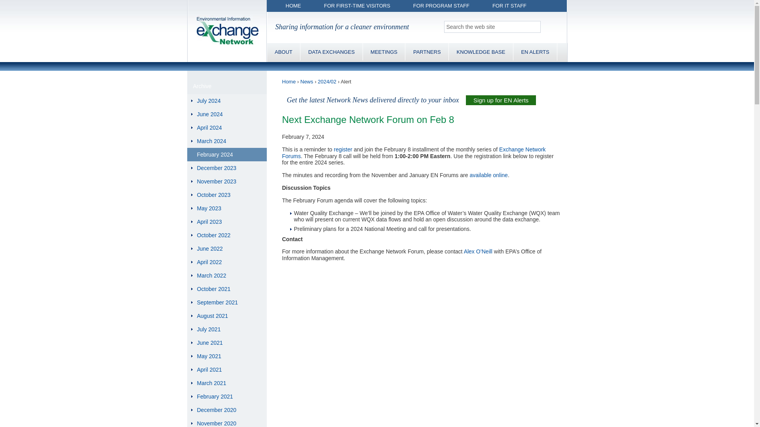  Describe the element at coordinates (492, 27) in the screenshot. I see `Search the web site` at that location.